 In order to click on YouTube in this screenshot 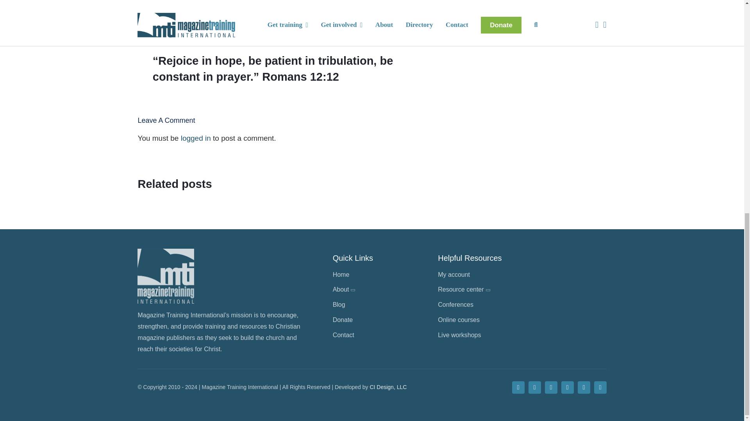, I will do `click(567, 387)`.